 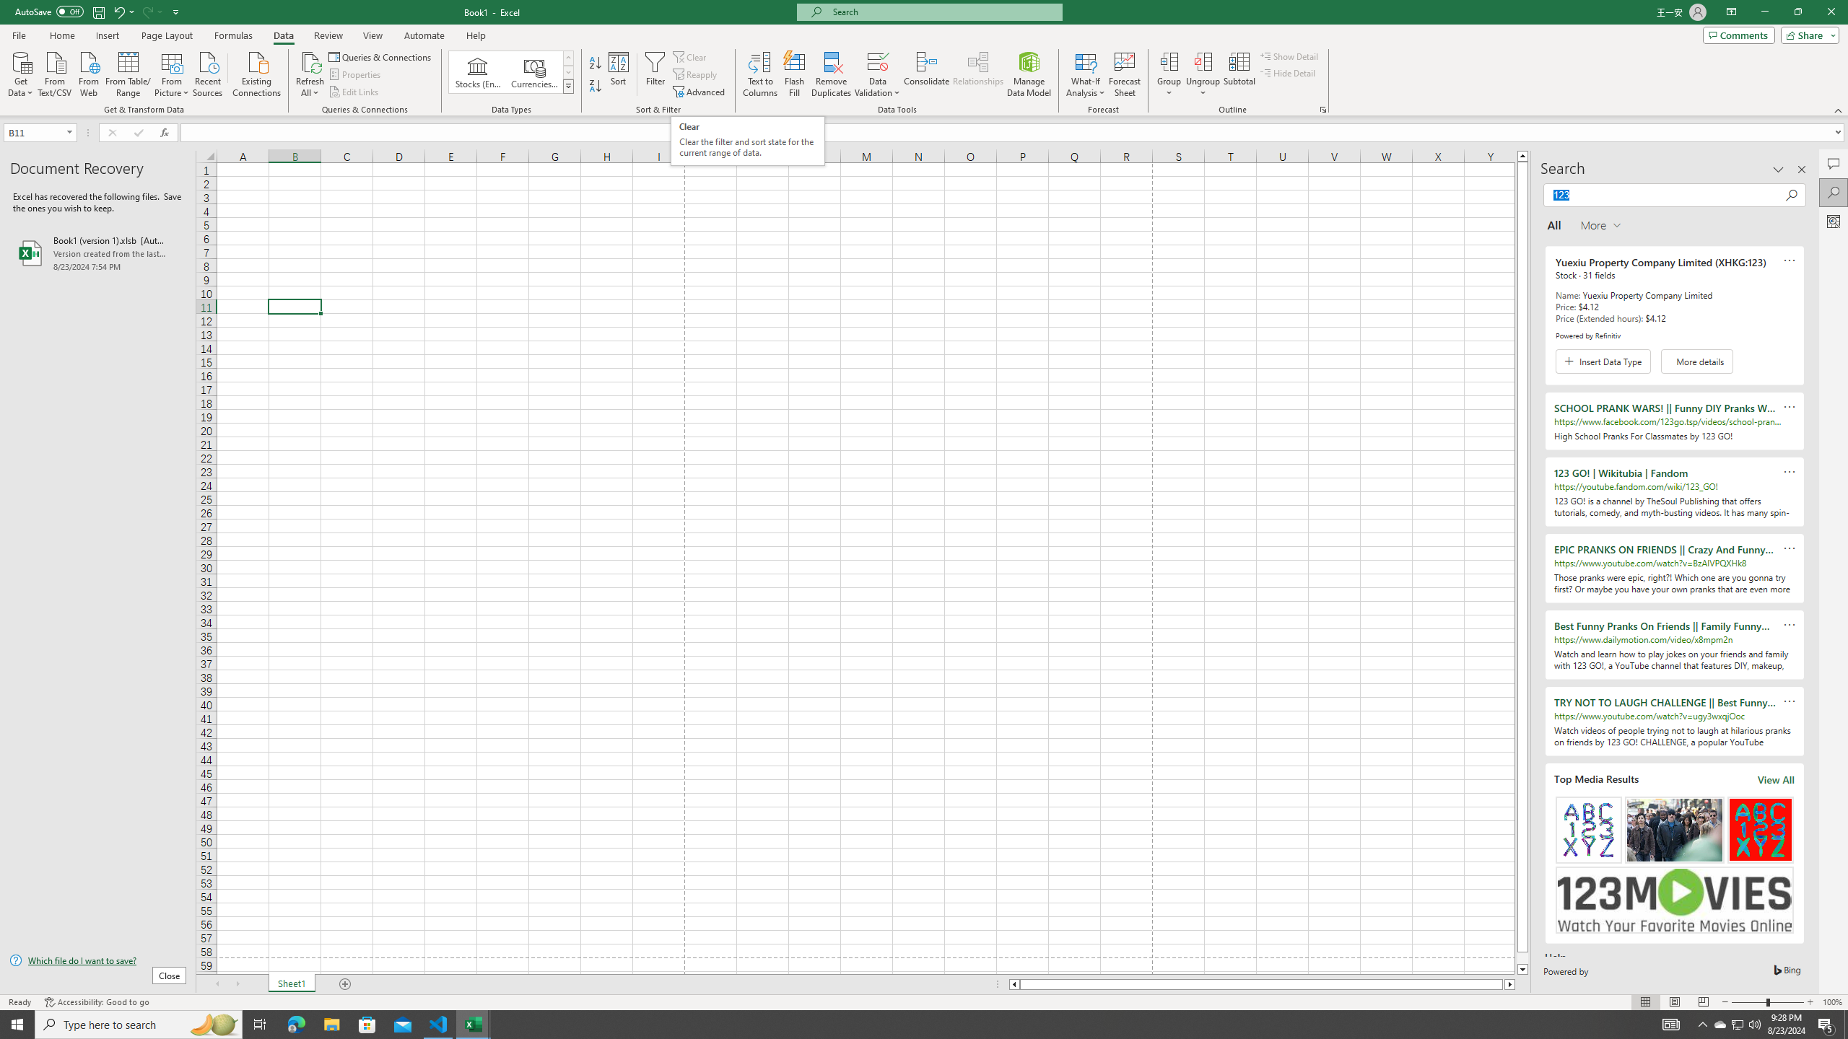 What do you see at coordinates (1322, 110) in the screenshot?
I see `Group and Outline Settings` at bounding box center [1322, 110].